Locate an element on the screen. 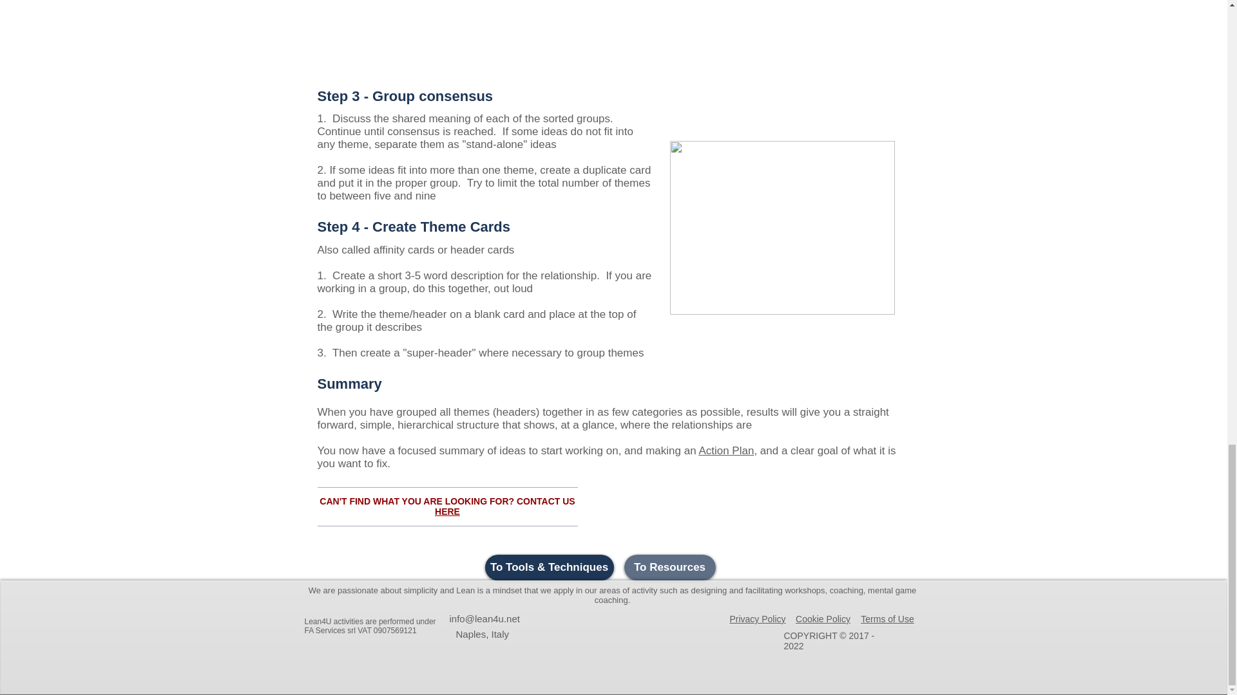  HERE is located at coordinates (447, 512).